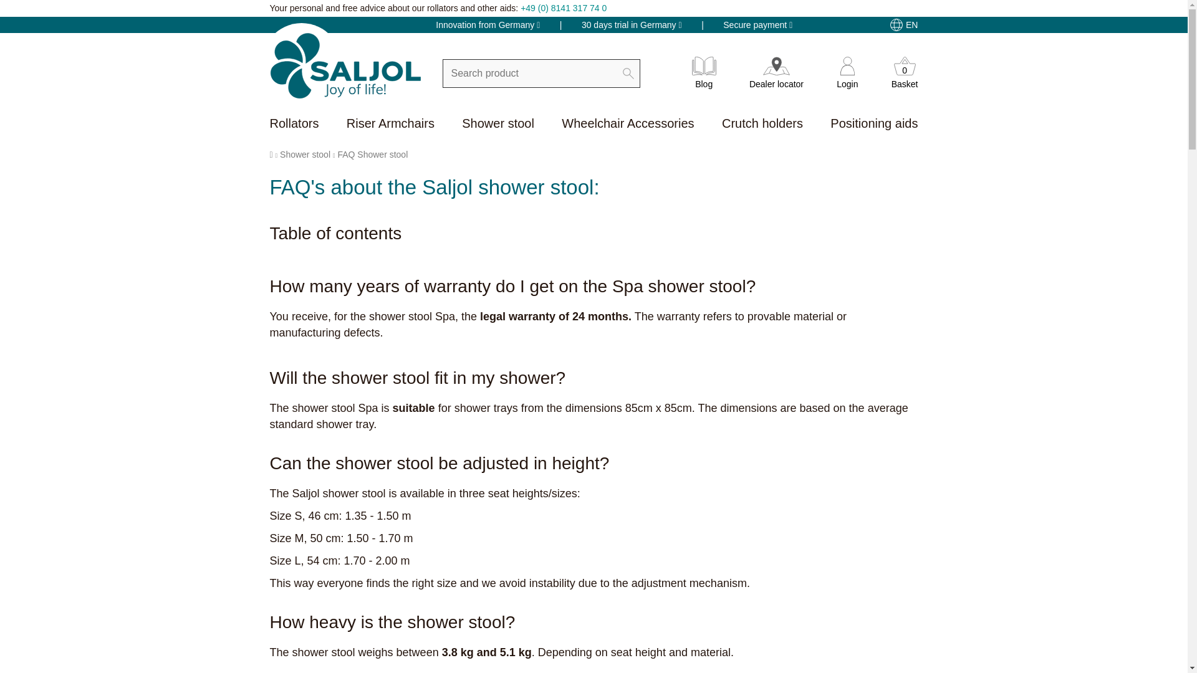  I want to click on Riser Armchairs, so click(390, 125).